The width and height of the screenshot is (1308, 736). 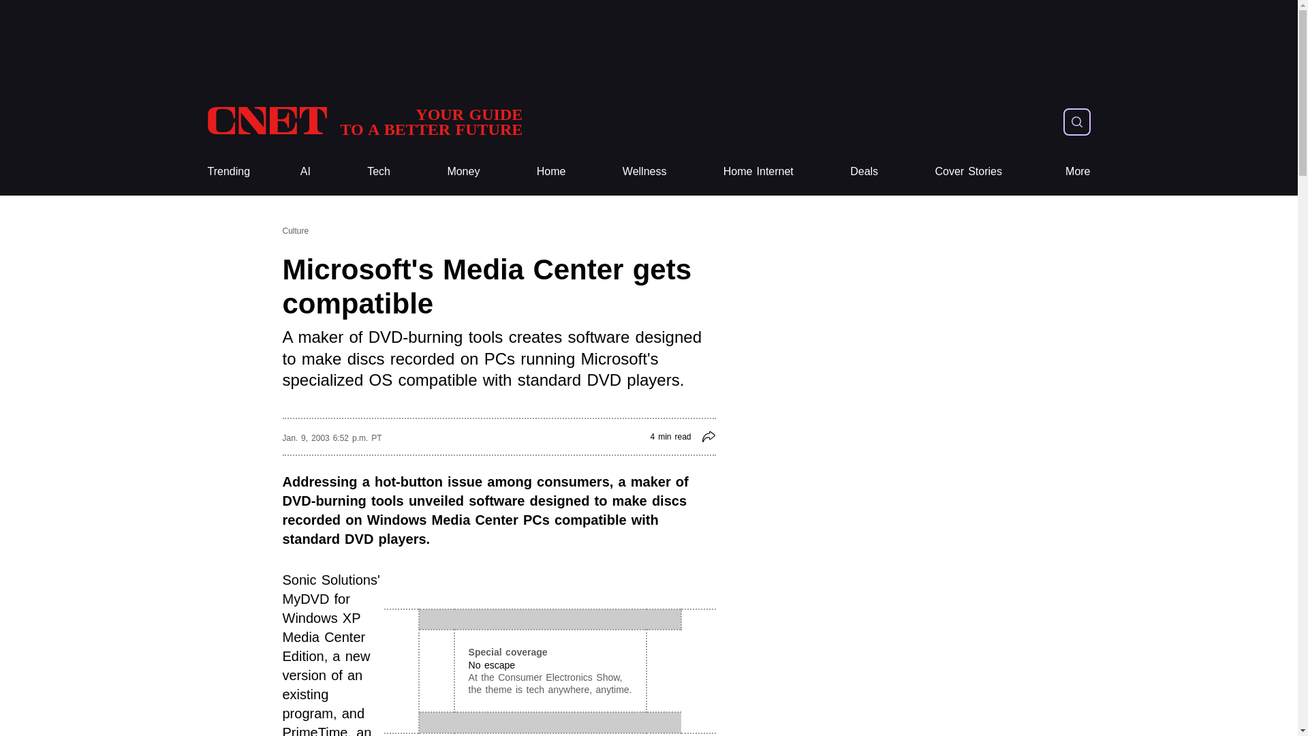 What do you see at coordinates (551, 172) in the screenshot?
I see `Money` at bounding box center [551, 172].